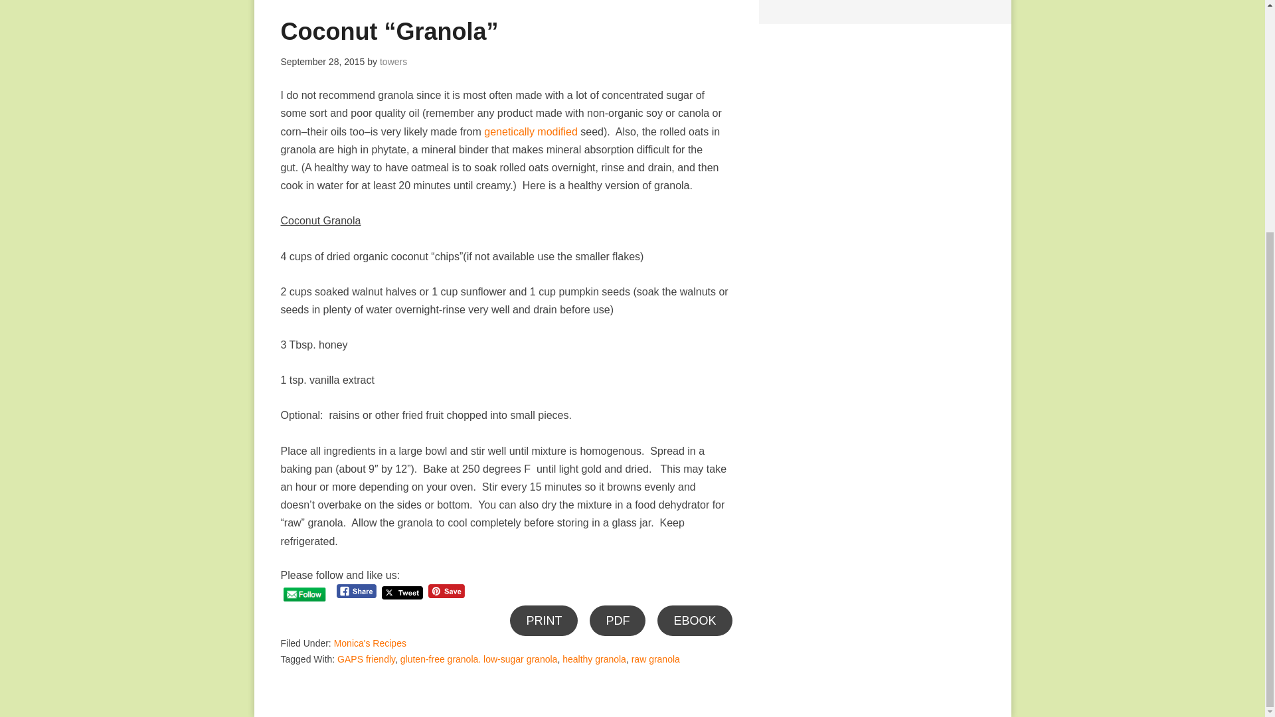 The image size is (1275, 717). What do you see at coordinates (655, 659) in the screenshot?
I see `raw granola` at bounding box center [655, 659].